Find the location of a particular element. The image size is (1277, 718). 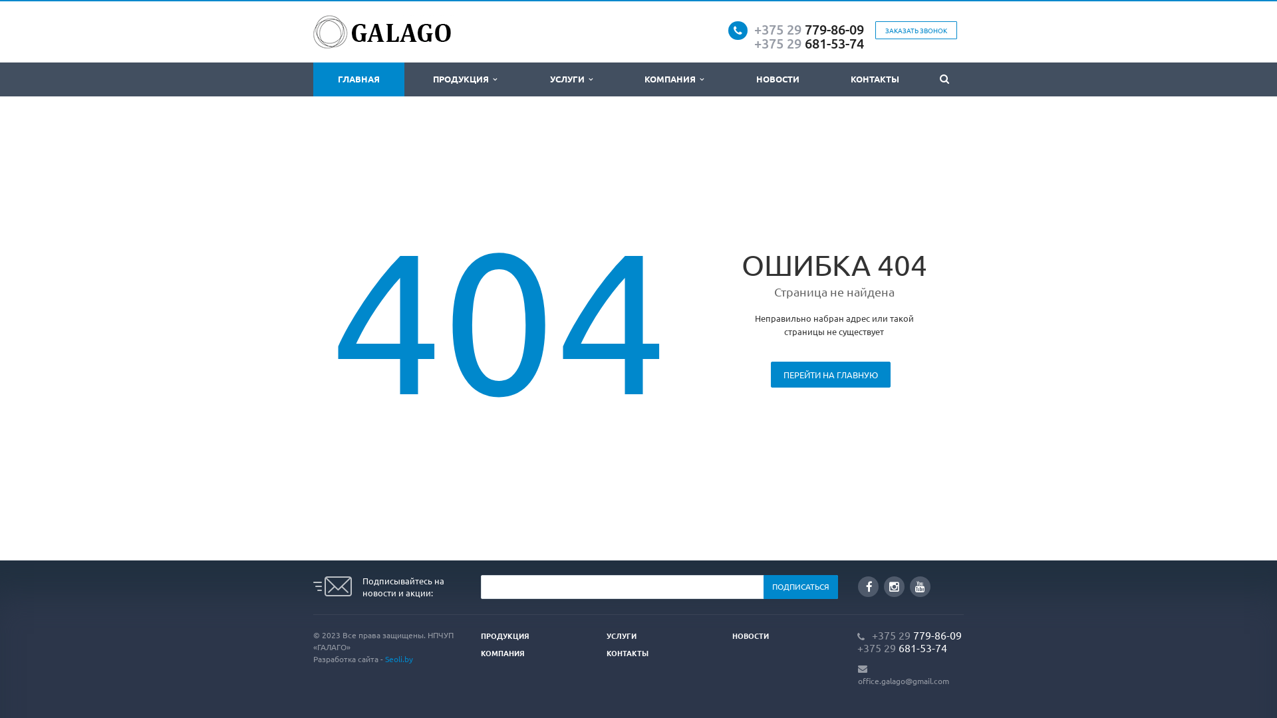

YouTube is located at coordinates (921, 586).